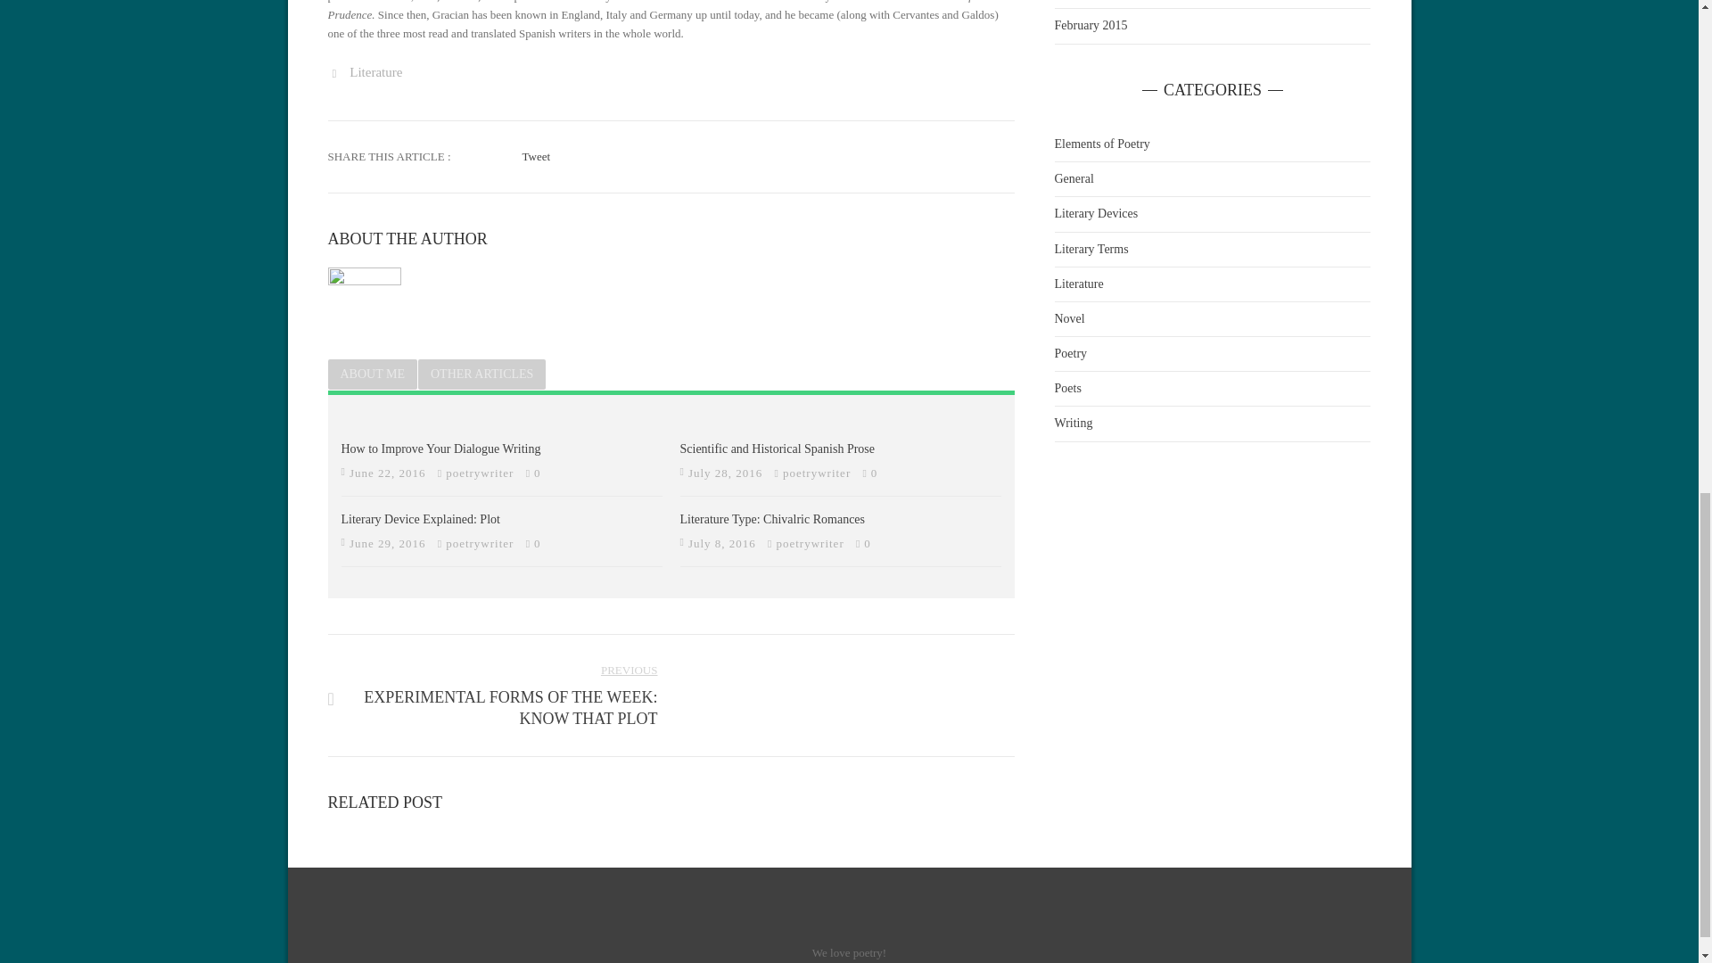 Image resolution: width=1712 pixels, height=963 pixels. Describe the element at coordinates (481, 473) in the screenshot. I see `0` at that location.